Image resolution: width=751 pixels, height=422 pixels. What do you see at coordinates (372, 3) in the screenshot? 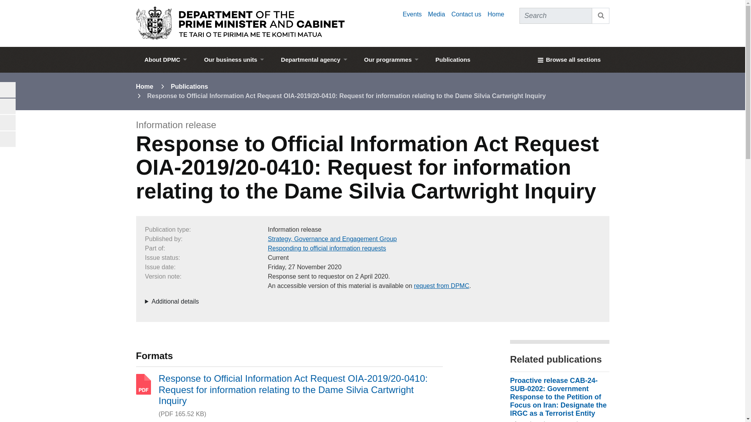
I see `Skip to main content` at bounding box center [372, 3].